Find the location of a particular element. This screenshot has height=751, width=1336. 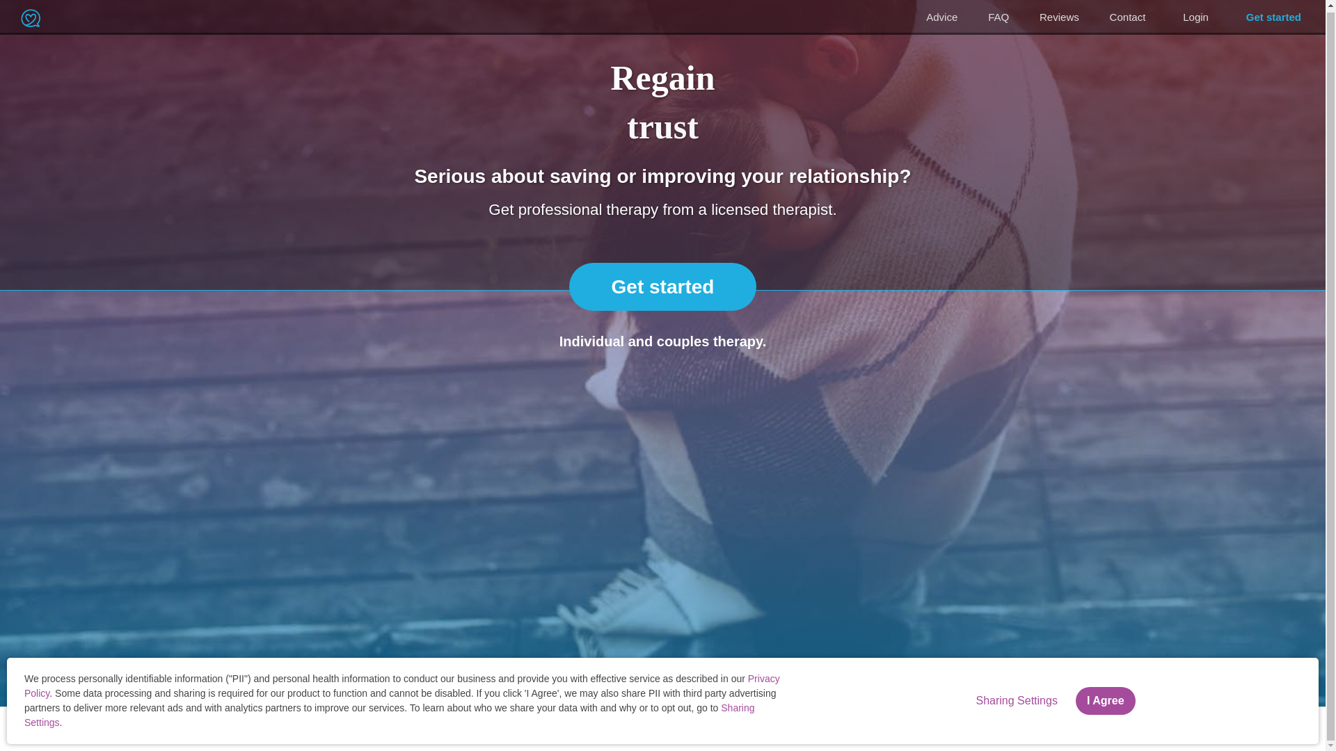

Web Accessibility is located at coordinates (290, 729).